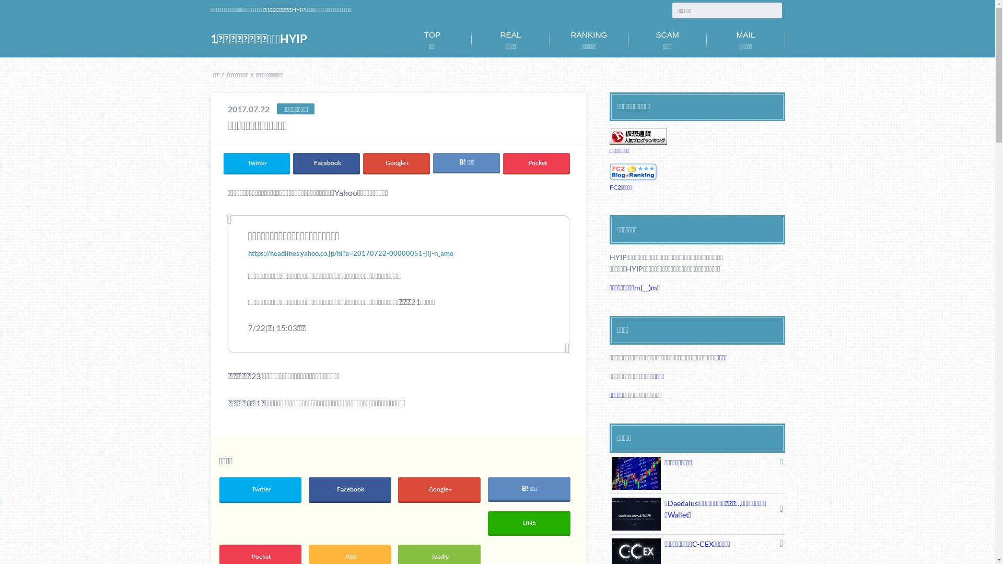 Image resolution: width=1003 pixels, height=564 pixels. I want to click on Google+, so click(396, 163).